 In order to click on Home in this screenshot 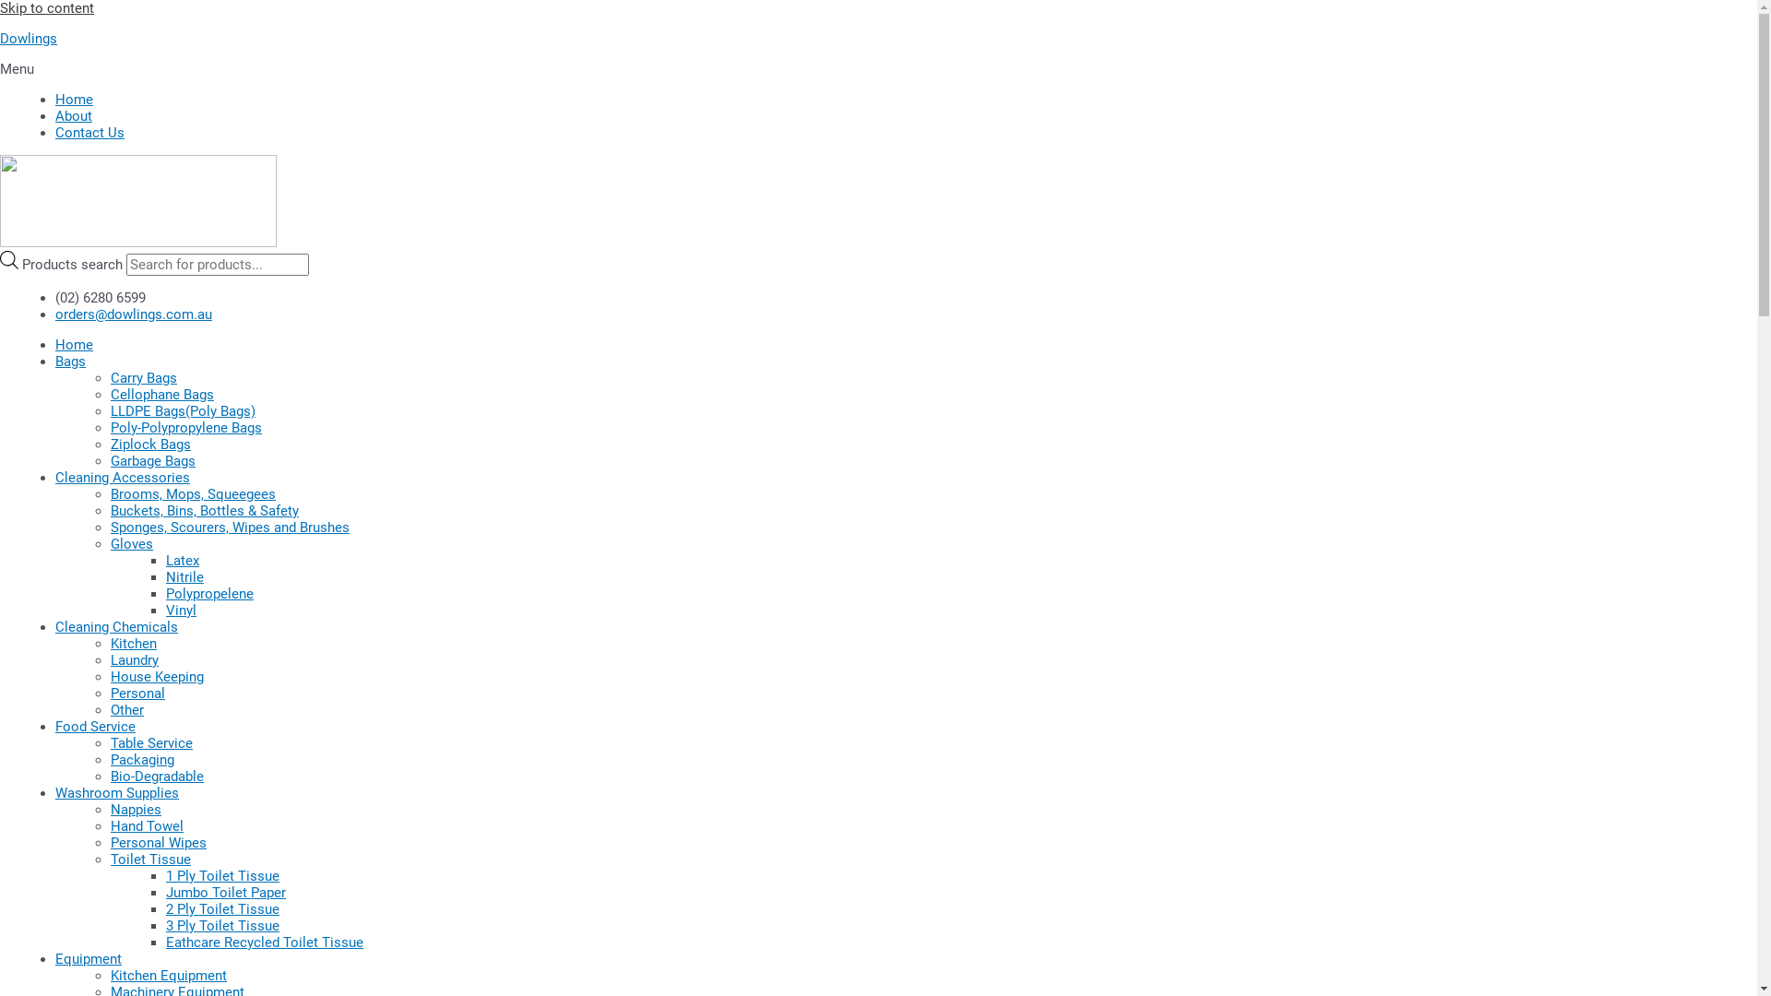, I will do `click(74, 100)`.